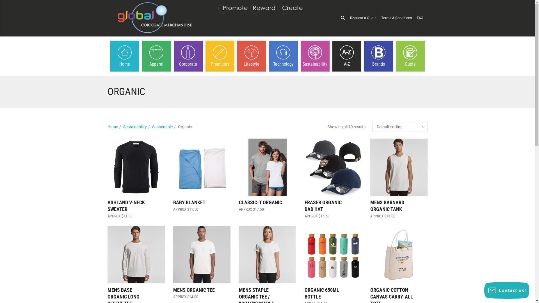 The width and height of the screenshot is (539, 303). Describe the element at coordinates (220, 56) in the screenshot. I see `Premiums` at that location.